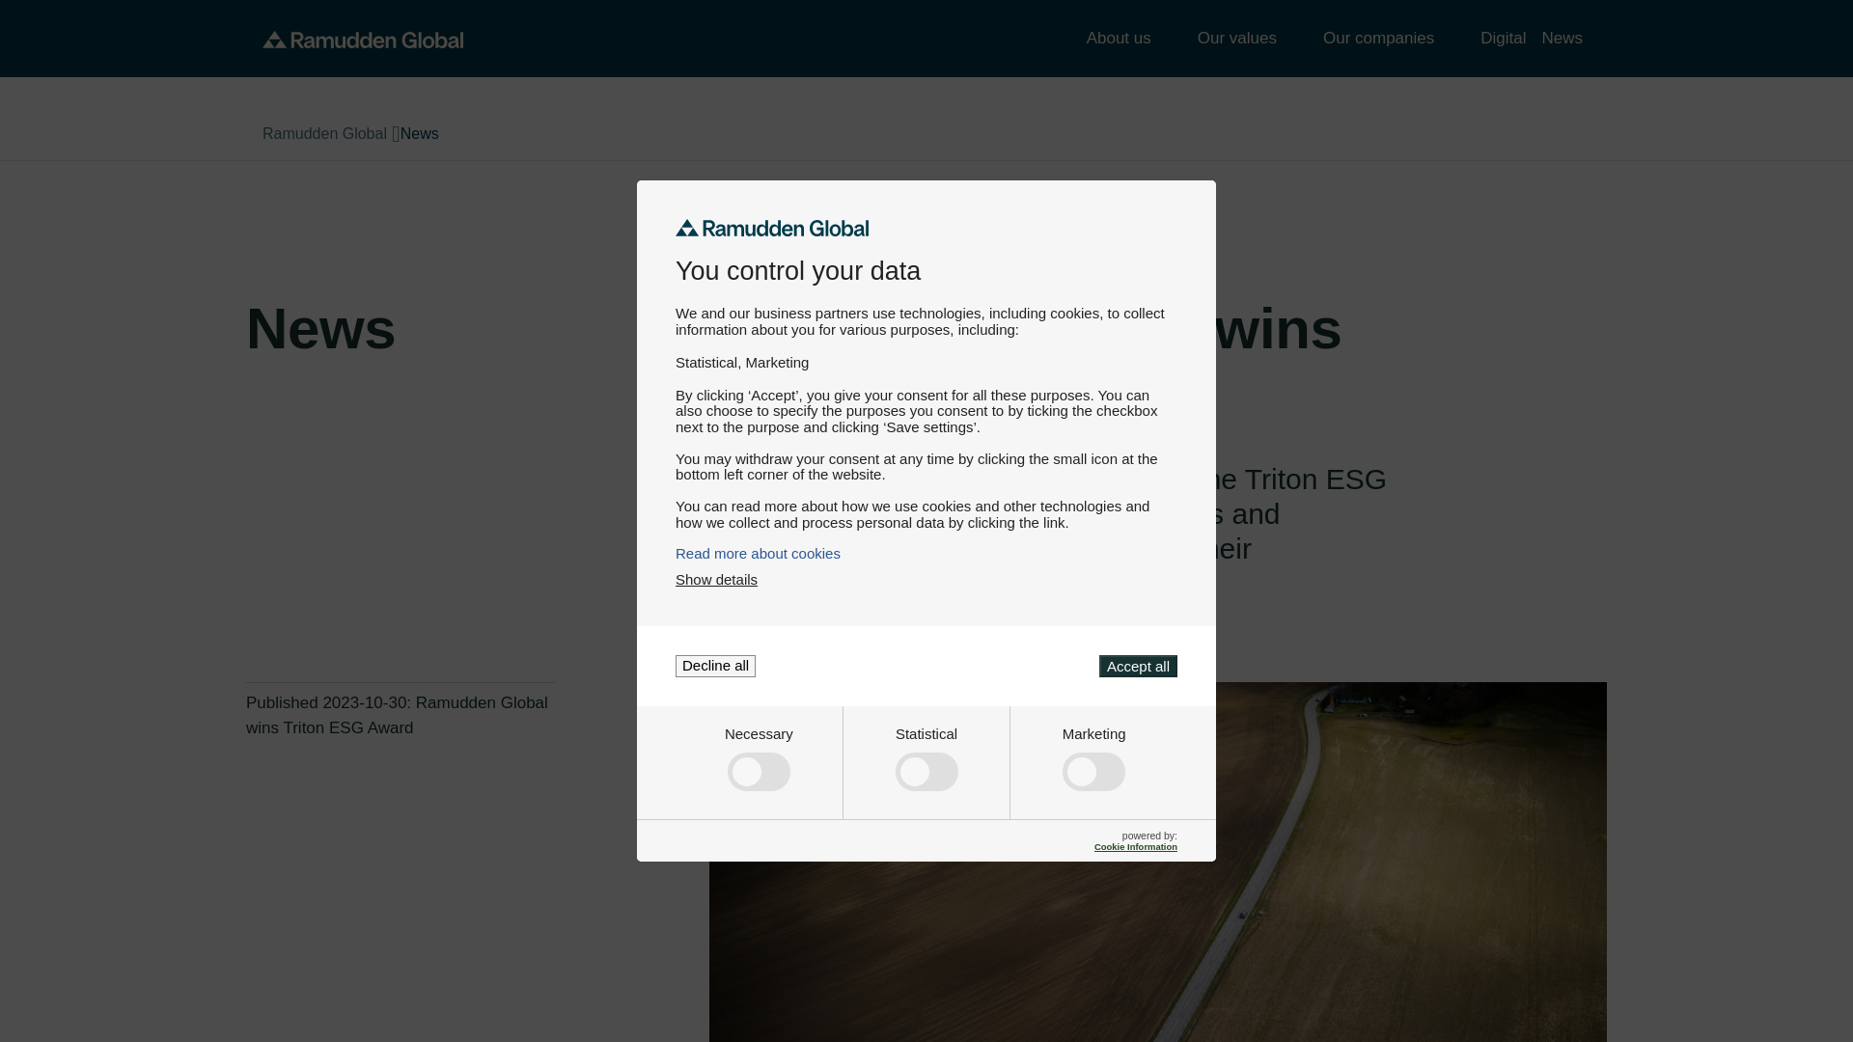  Describe the element at coordinates (1137, 666) in the screenshot. I see `Accept all` at that location.